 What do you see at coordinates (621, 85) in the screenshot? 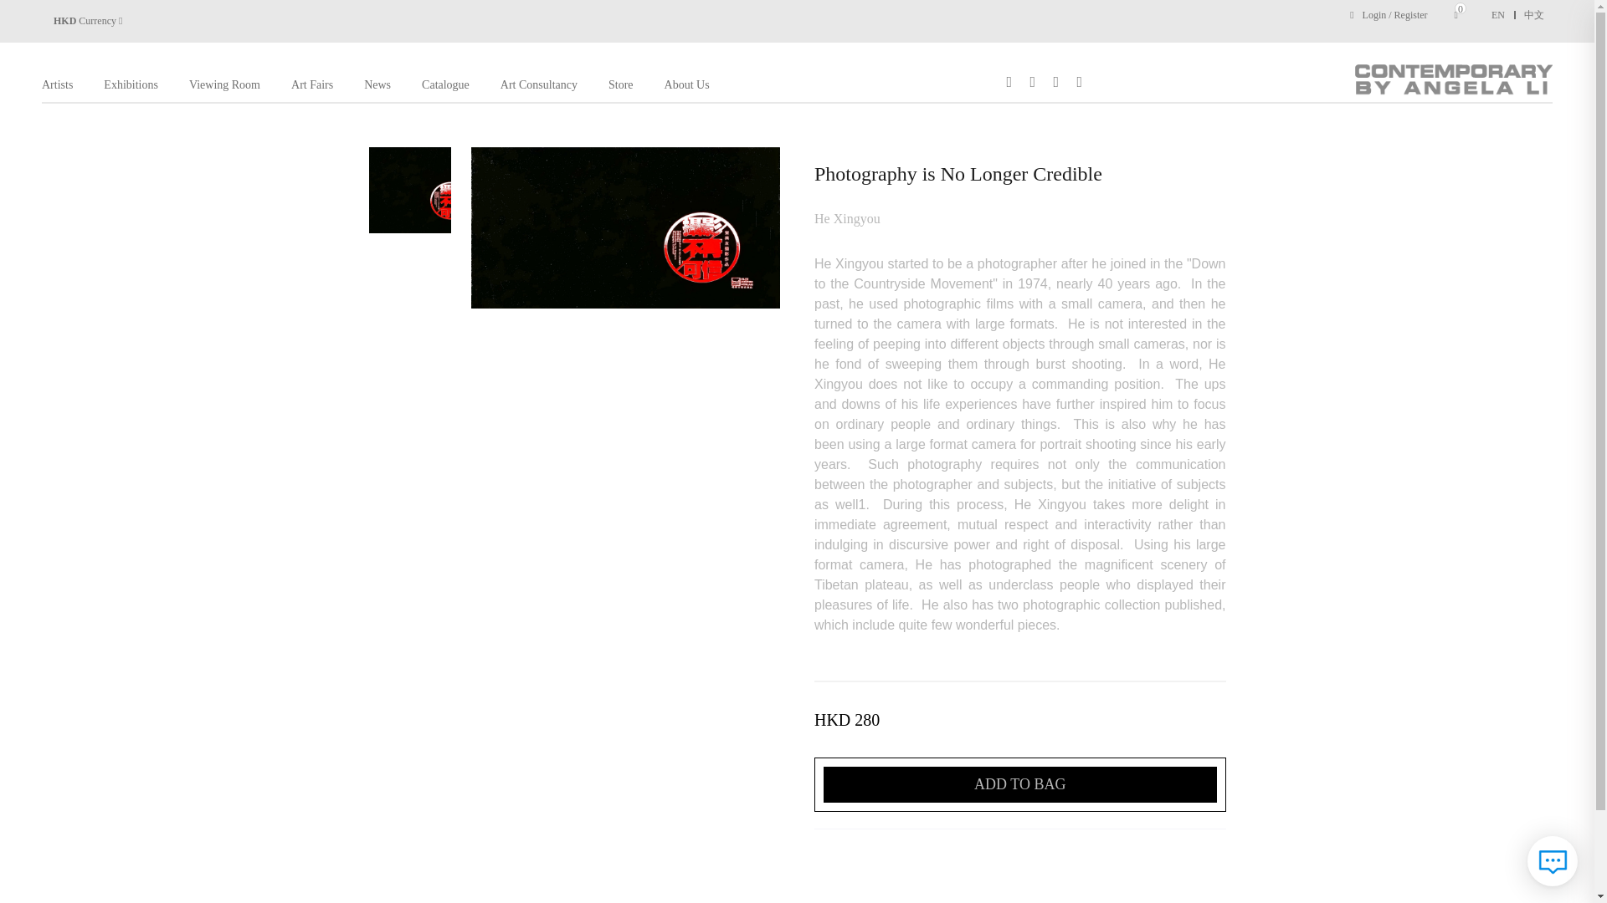
I see `Store` at bounding box center [621, 85].